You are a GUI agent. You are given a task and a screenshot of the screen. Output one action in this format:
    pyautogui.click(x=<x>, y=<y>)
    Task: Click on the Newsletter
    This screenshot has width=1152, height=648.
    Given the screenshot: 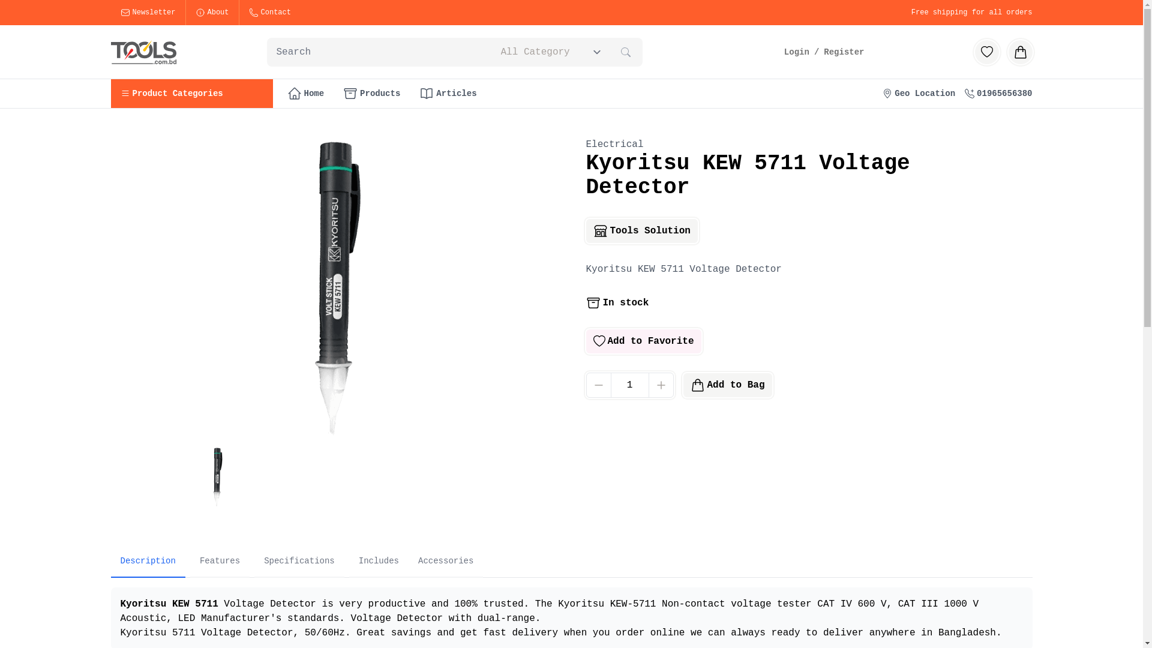 What is the action you would take?
    pyautogui.click(x=148, y=13)
    